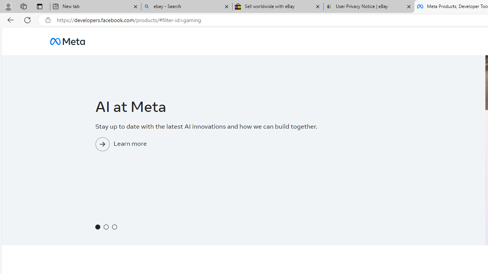 The width and height of the screenshot is (488, 274). Describe the element at coordinates (243, 158) in the screenshot. I see `Learn more` at that location.